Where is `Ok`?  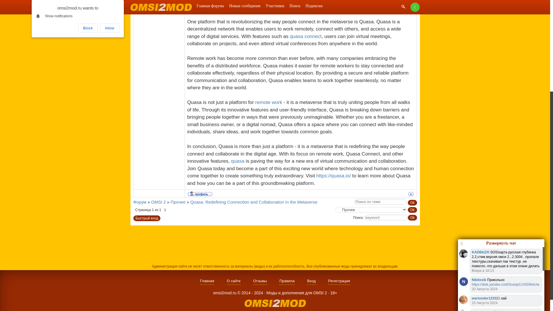 Ok is located at coordinates (412, 218).